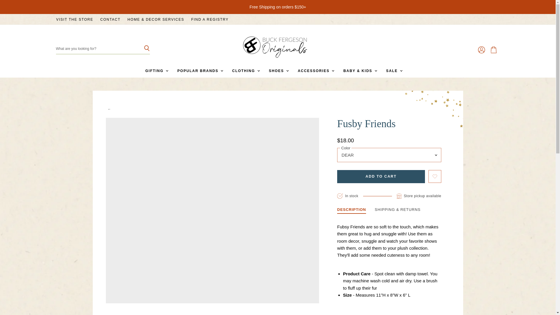  I want to click on CLOTHING, so click(246, 71).